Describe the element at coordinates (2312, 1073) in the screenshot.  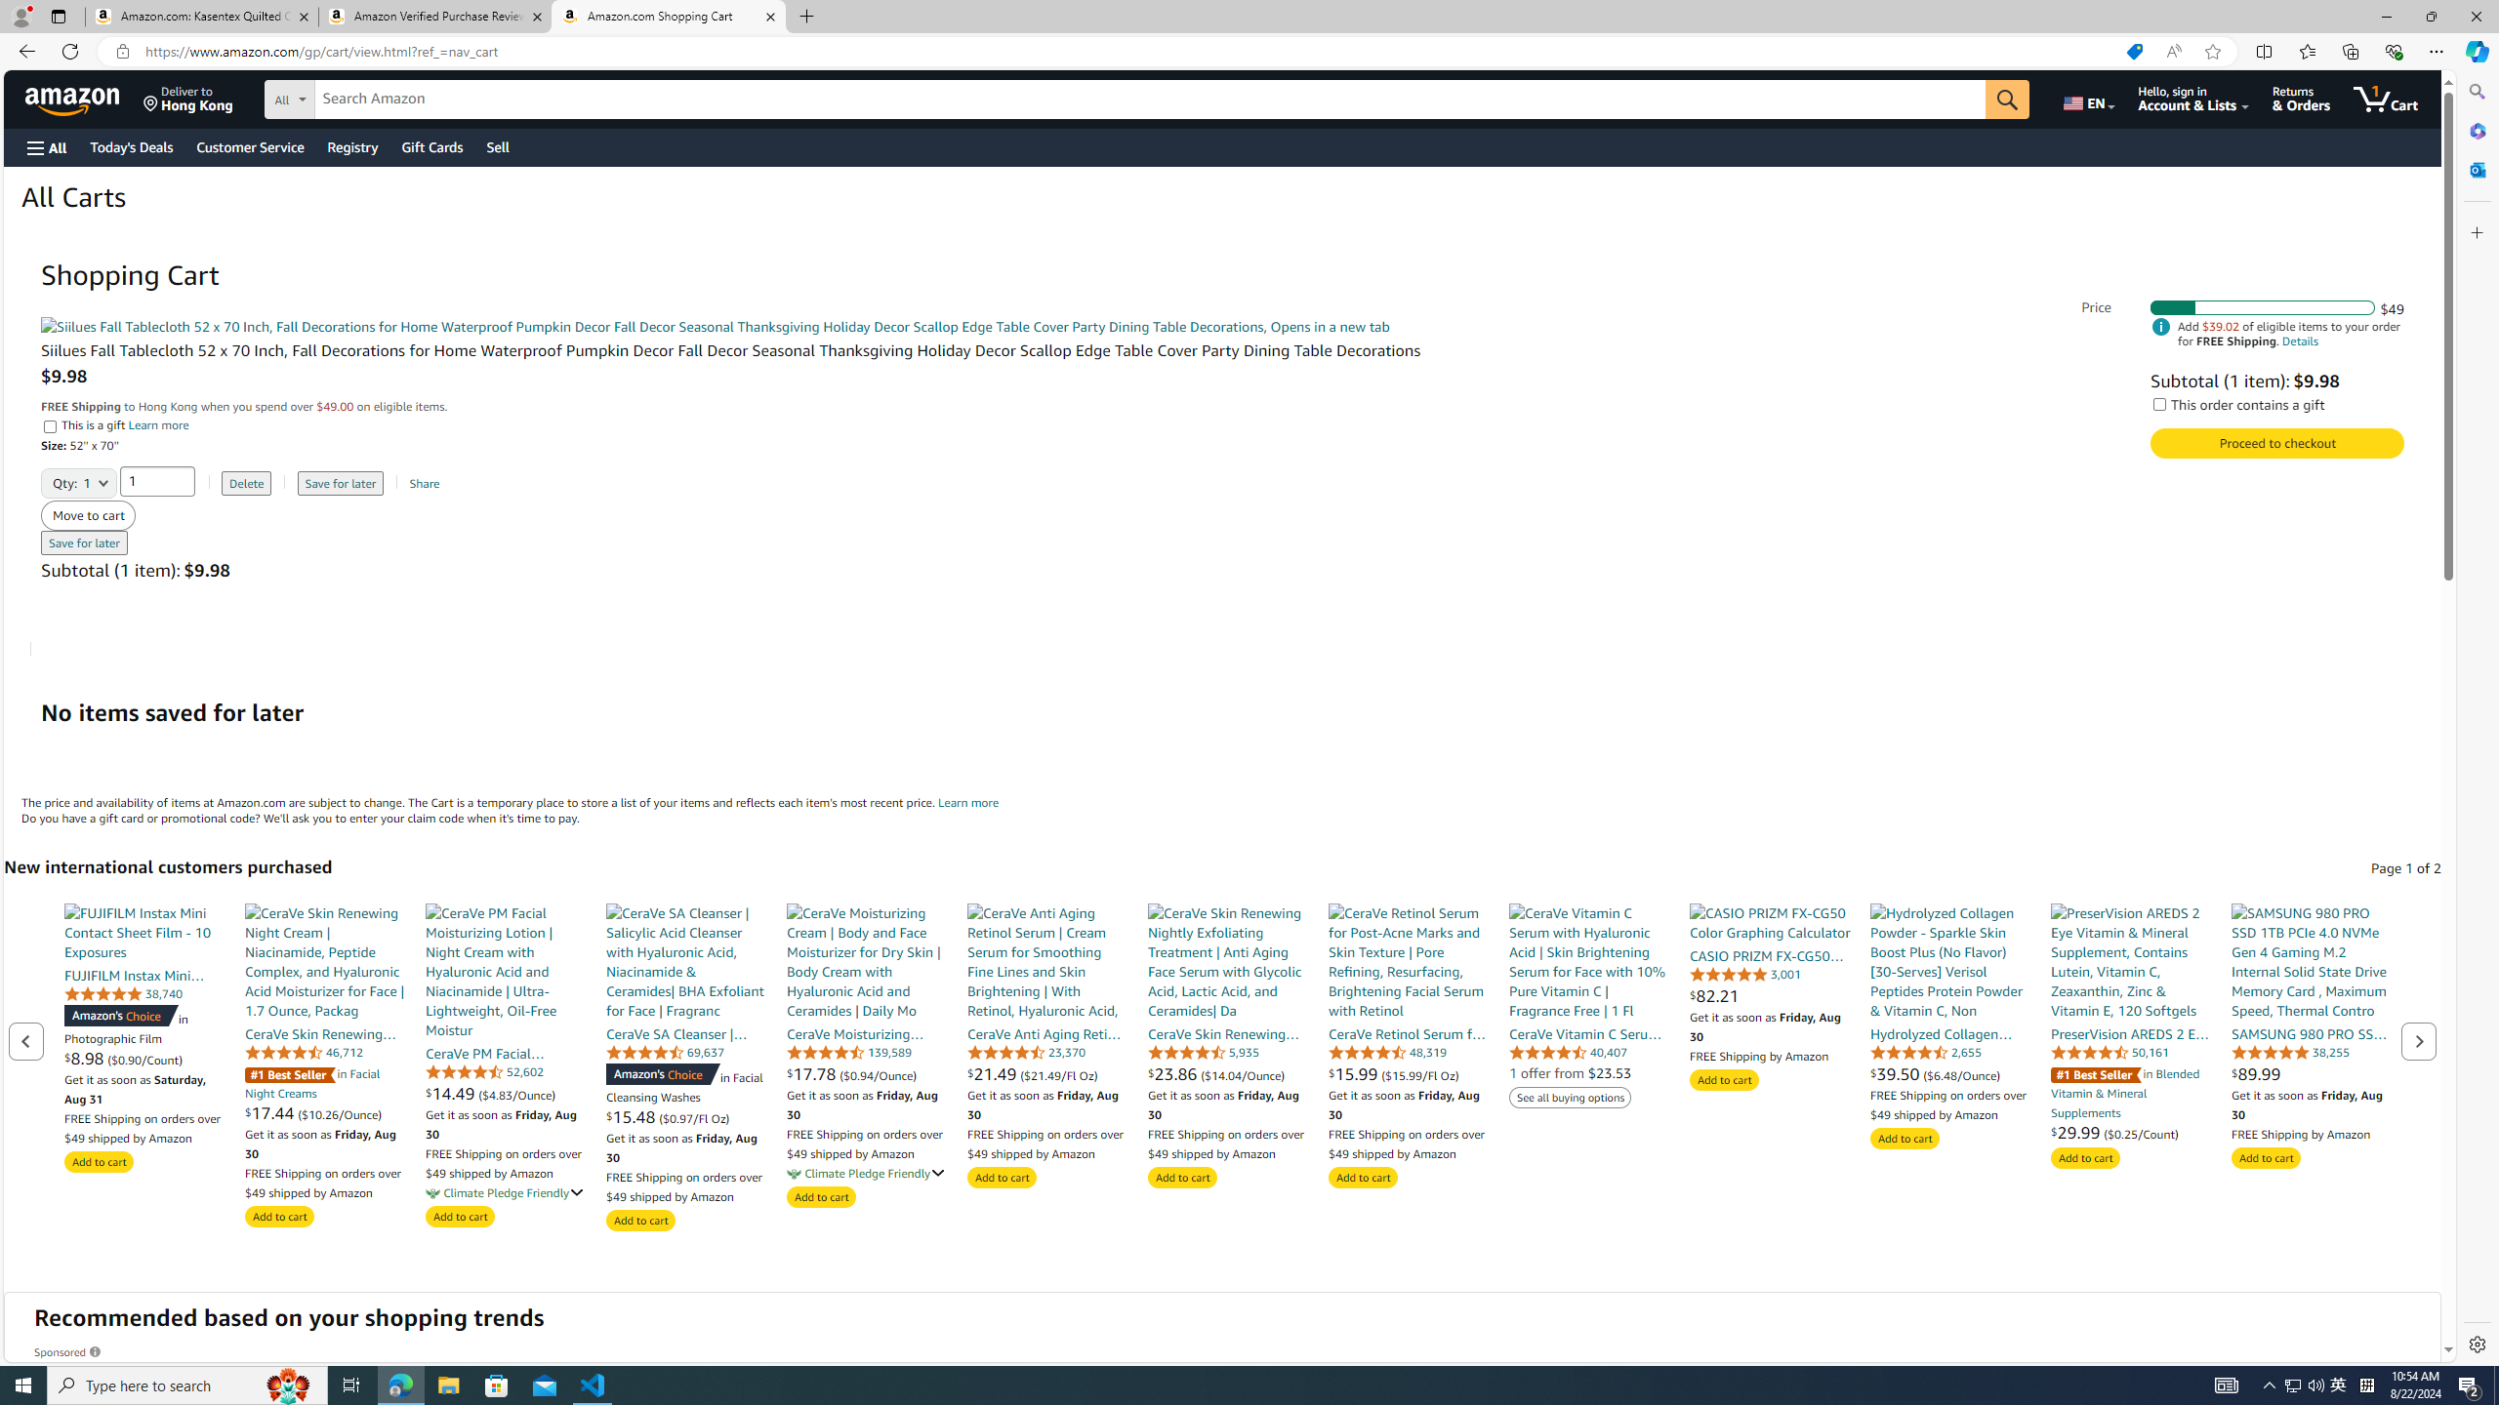
I see `$89.99` at that location.